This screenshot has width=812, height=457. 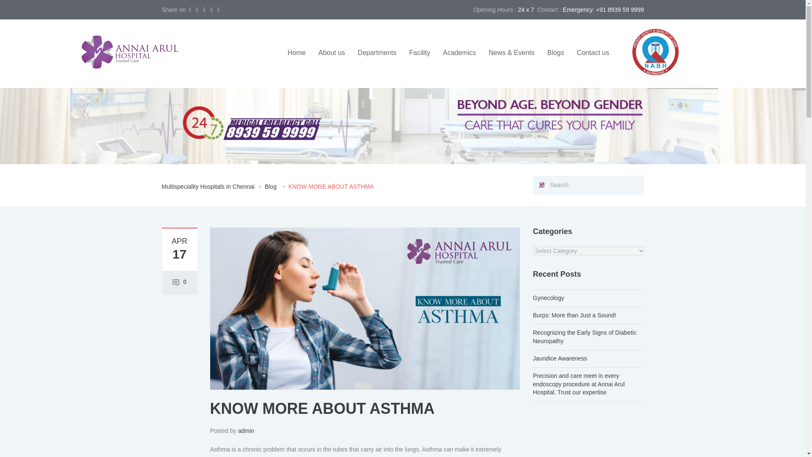 I want to click on admin, so click(x=246, y=431).